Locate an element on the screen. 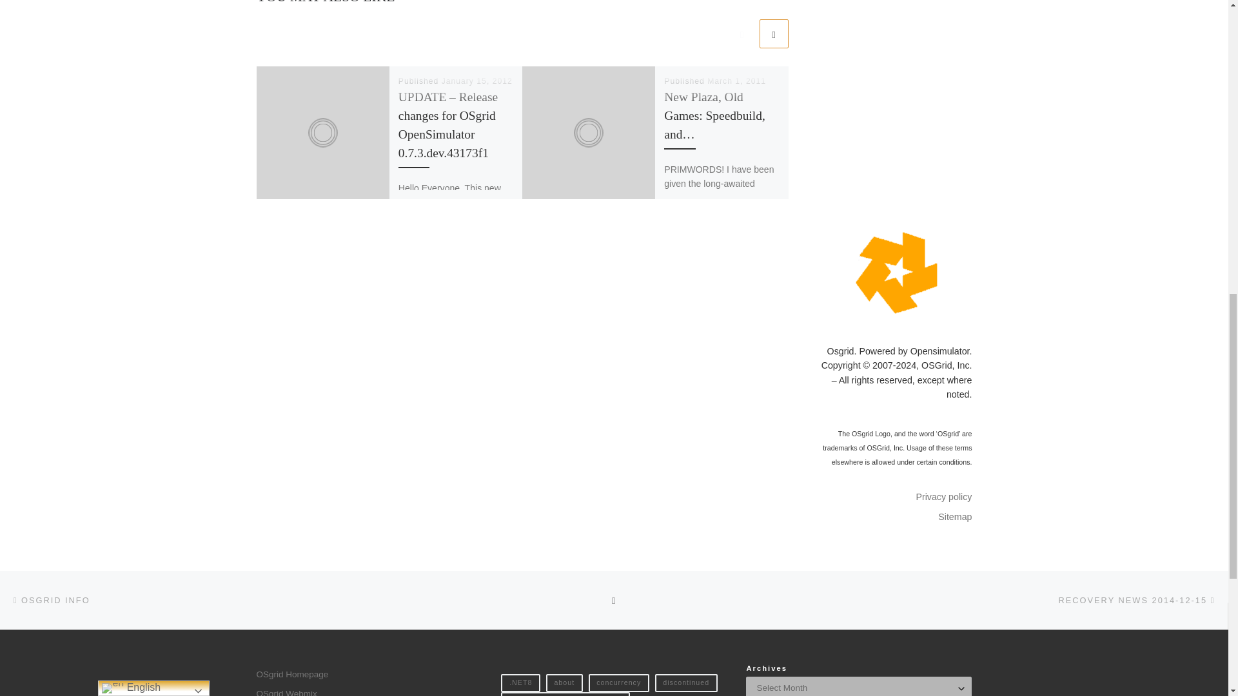  Next related articles is located at coordinates (774, 34).